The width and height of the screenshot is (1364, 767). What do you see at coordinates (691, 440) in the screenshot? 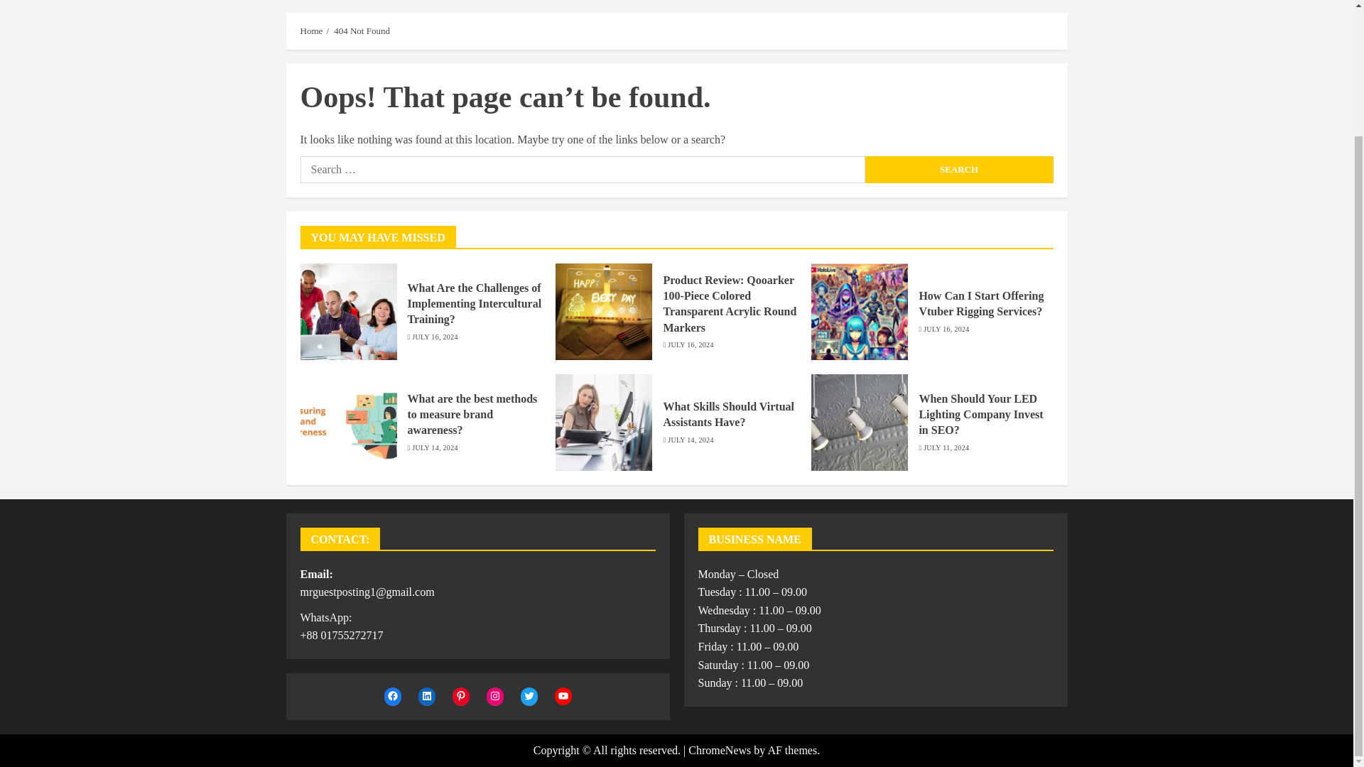
I see `JULY 14, 2024` at bounding box center [691, 440].